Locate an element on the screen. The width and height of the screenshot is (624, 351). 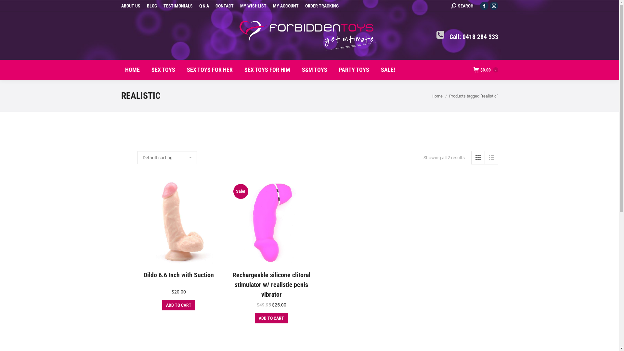
SALE! is located at coordinates (388, 70).